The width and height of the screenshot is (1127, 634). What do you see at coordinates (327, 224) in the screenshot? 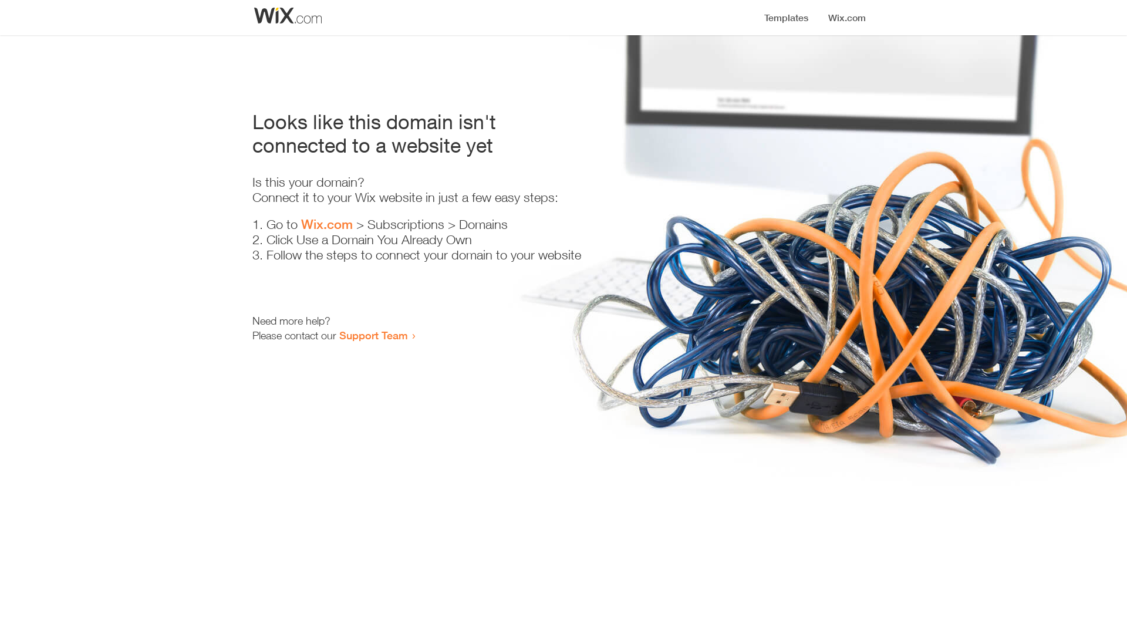
I see `Wix.com` at bounding box center [327, 224].